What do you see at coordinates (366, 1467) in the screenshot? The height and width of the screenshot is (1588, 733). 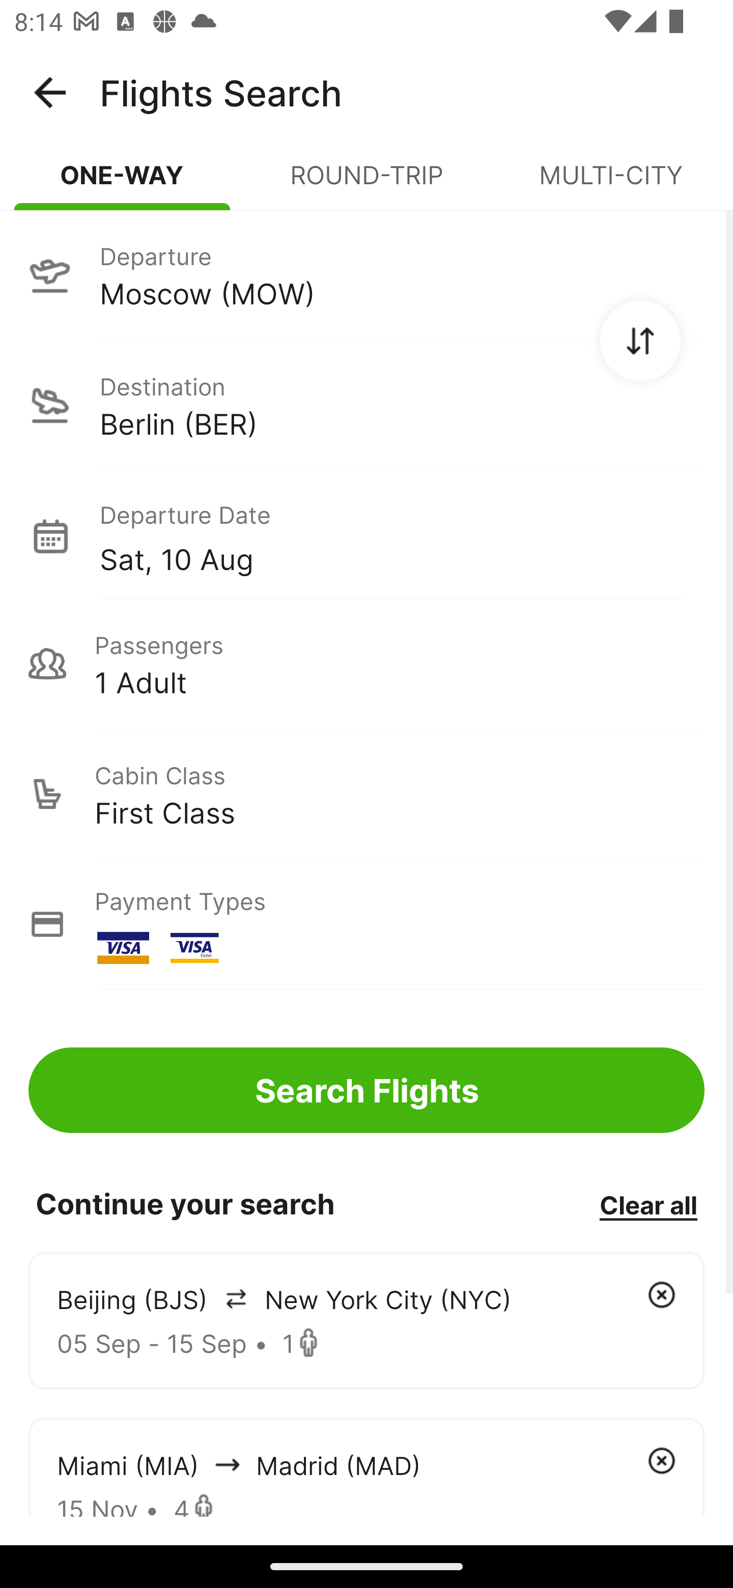 I see `Miami (MIA)  arrowIcon  Madrid (MAD) 15 Nov •  4 ` at bounding box center [366, 1467].